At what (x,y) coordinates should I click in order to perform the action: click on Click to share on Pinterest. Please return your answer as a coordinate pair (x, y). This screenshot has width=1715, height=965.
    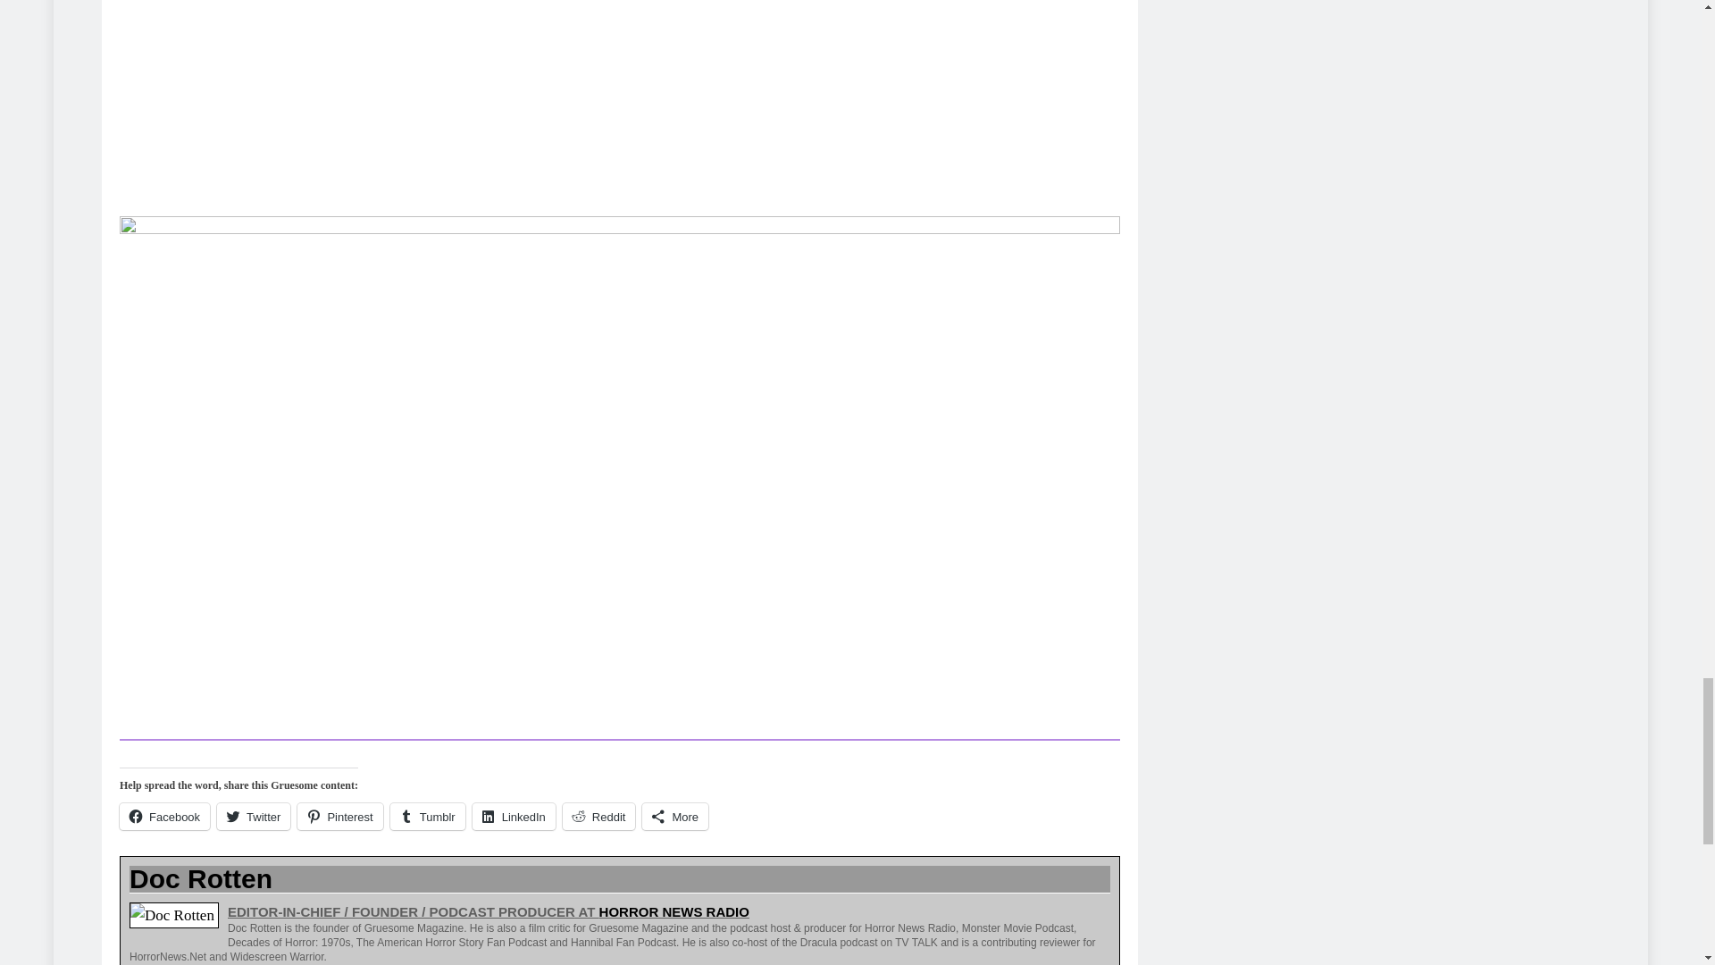
    Looking at the image, I should click on (339, 816).